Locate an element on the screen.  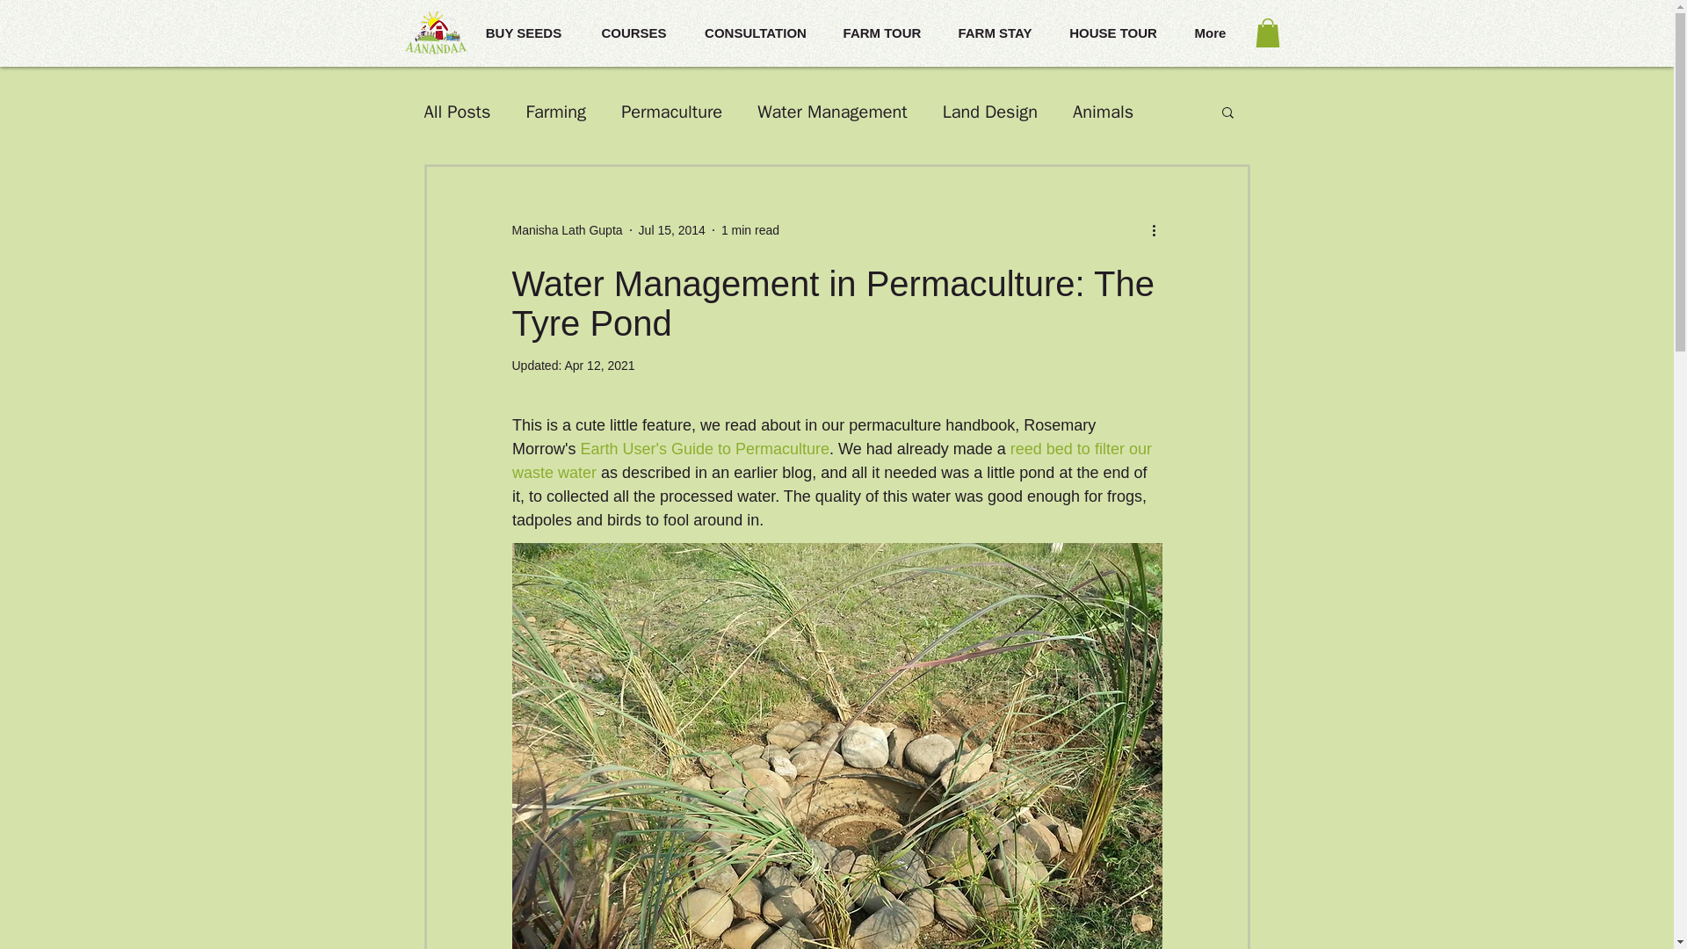
HOUSE TOUR is located at coordinates (1113, 33).